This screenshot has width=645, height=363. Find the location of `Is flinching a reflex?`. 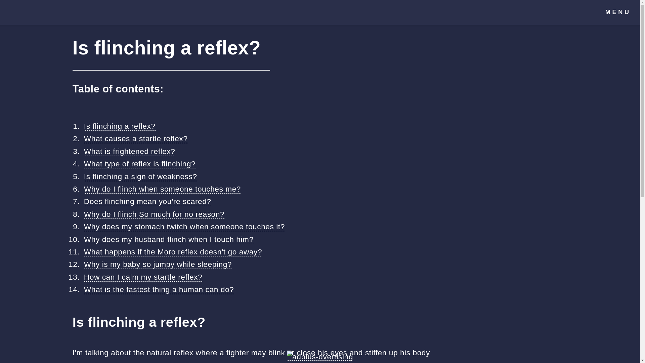

Is flinching a reflex? is located at coordinates (120, 126).